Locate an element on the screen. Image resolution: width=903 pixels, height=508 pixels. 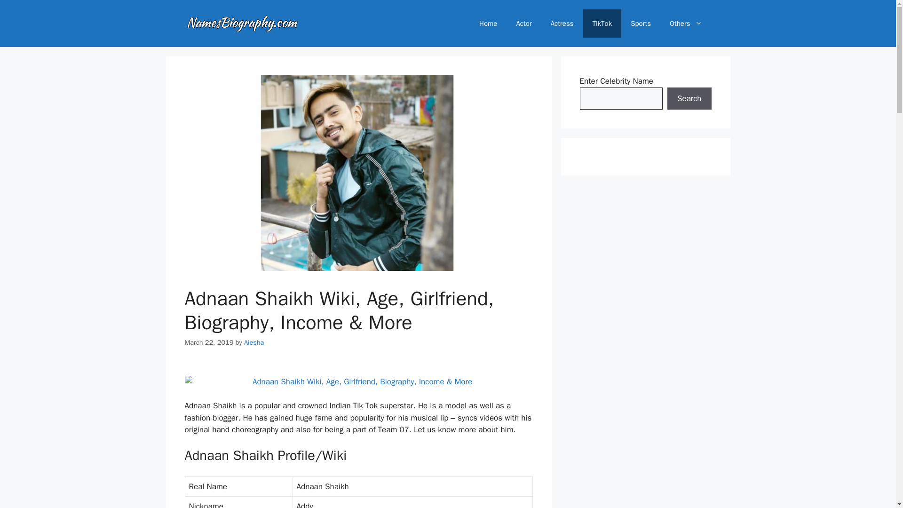
Others is located at coordinates (686, 24).